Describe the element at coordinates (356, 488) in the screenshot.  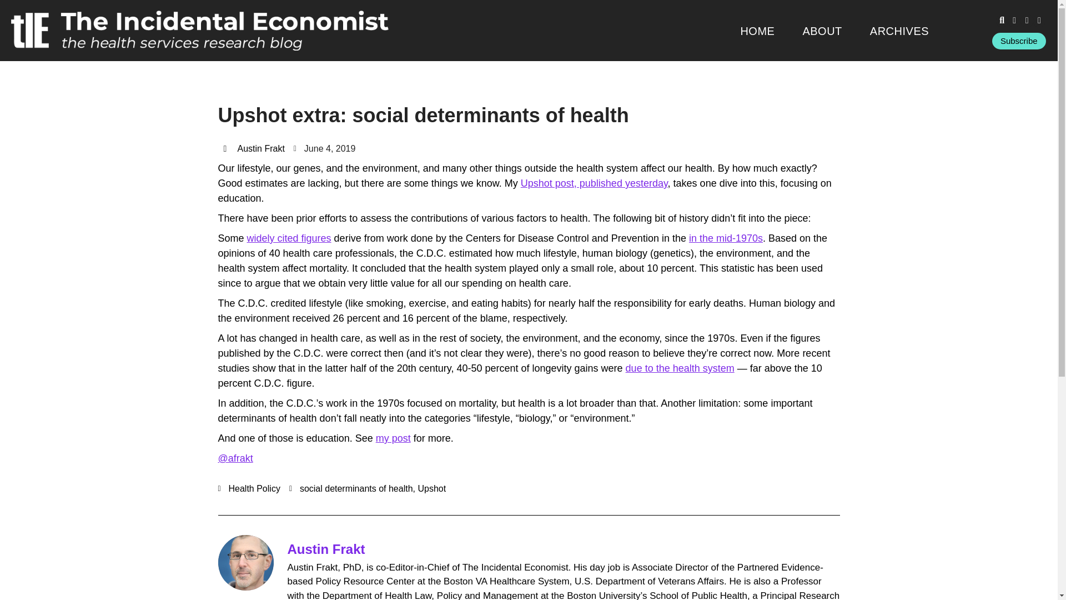
I see `social determinants of health` at that location.